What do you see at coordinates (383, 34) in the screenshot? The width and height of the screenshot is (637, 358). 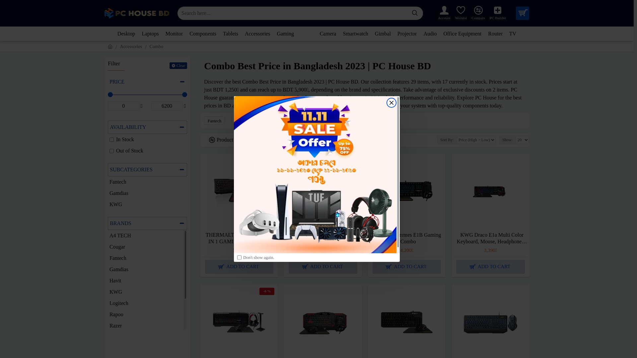 I see `Gimbal` at bounding box center [383, 34].